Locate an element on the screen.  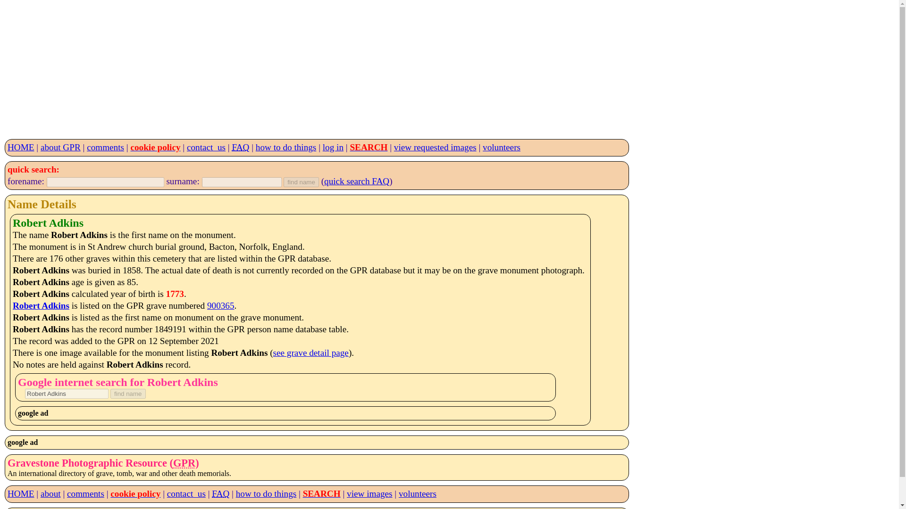
comments is located at coordinates (106, 147).